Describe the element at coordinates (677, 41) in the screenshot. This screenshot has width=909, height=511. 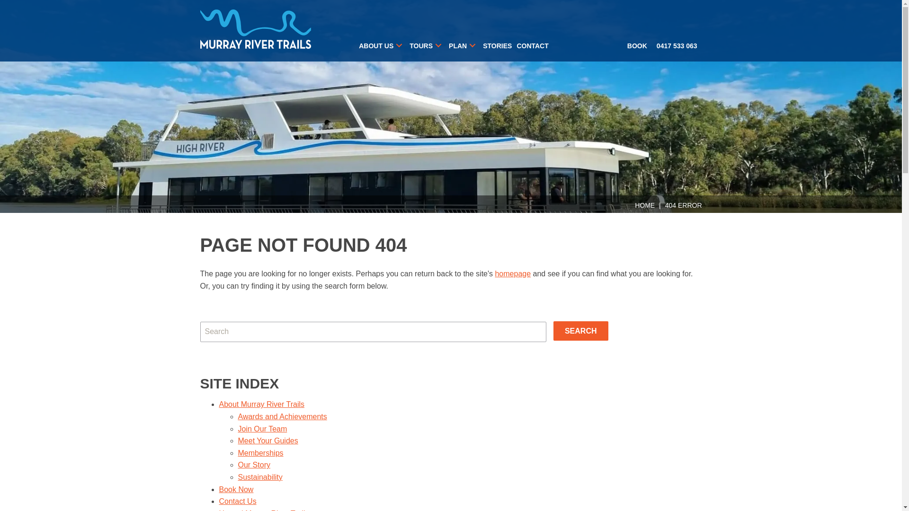
I see `0417 533 063` at that location.